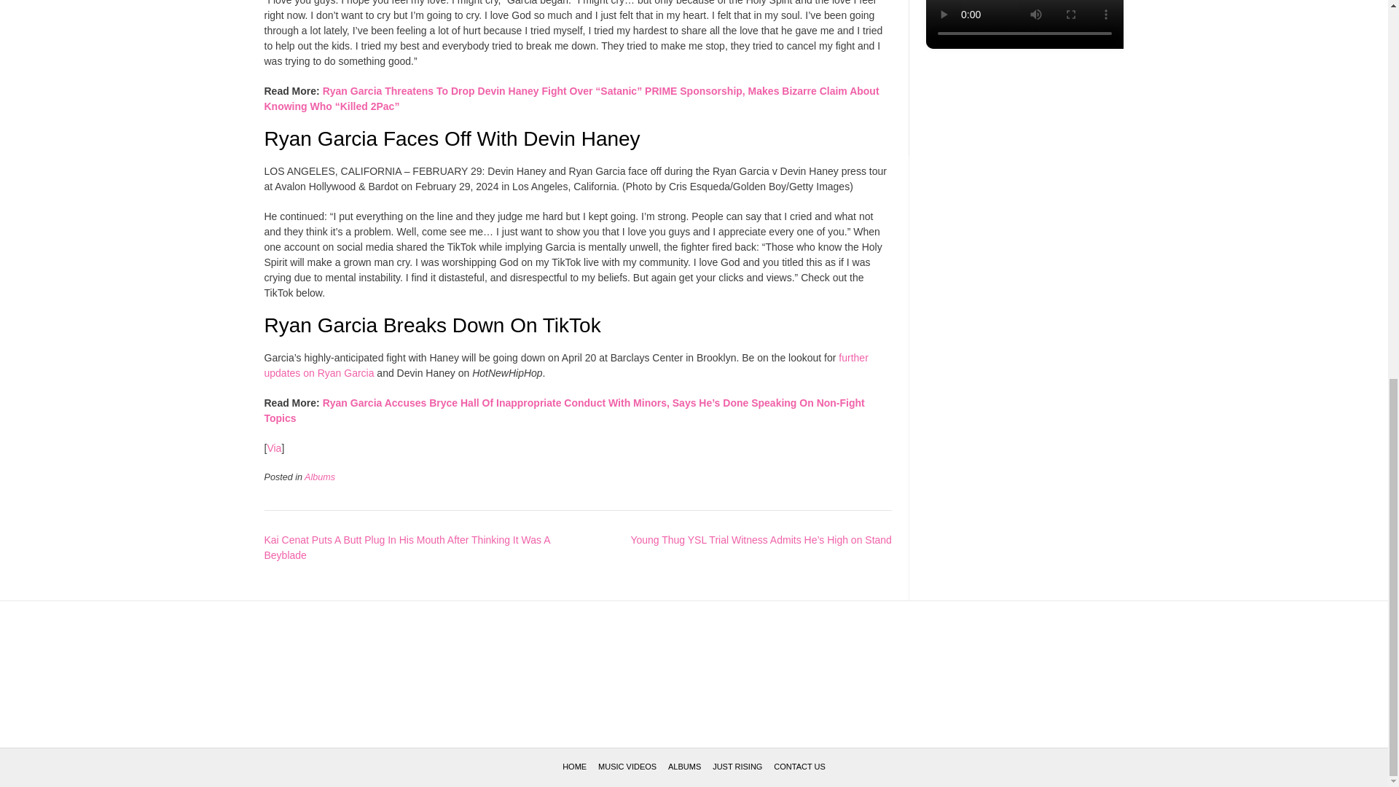 The height and width of the screenshot is (787, 1399). What do you see at coordinates (684, 767) in the screenshot?
I see `ALBUMS` at bounding box center [684, 767].